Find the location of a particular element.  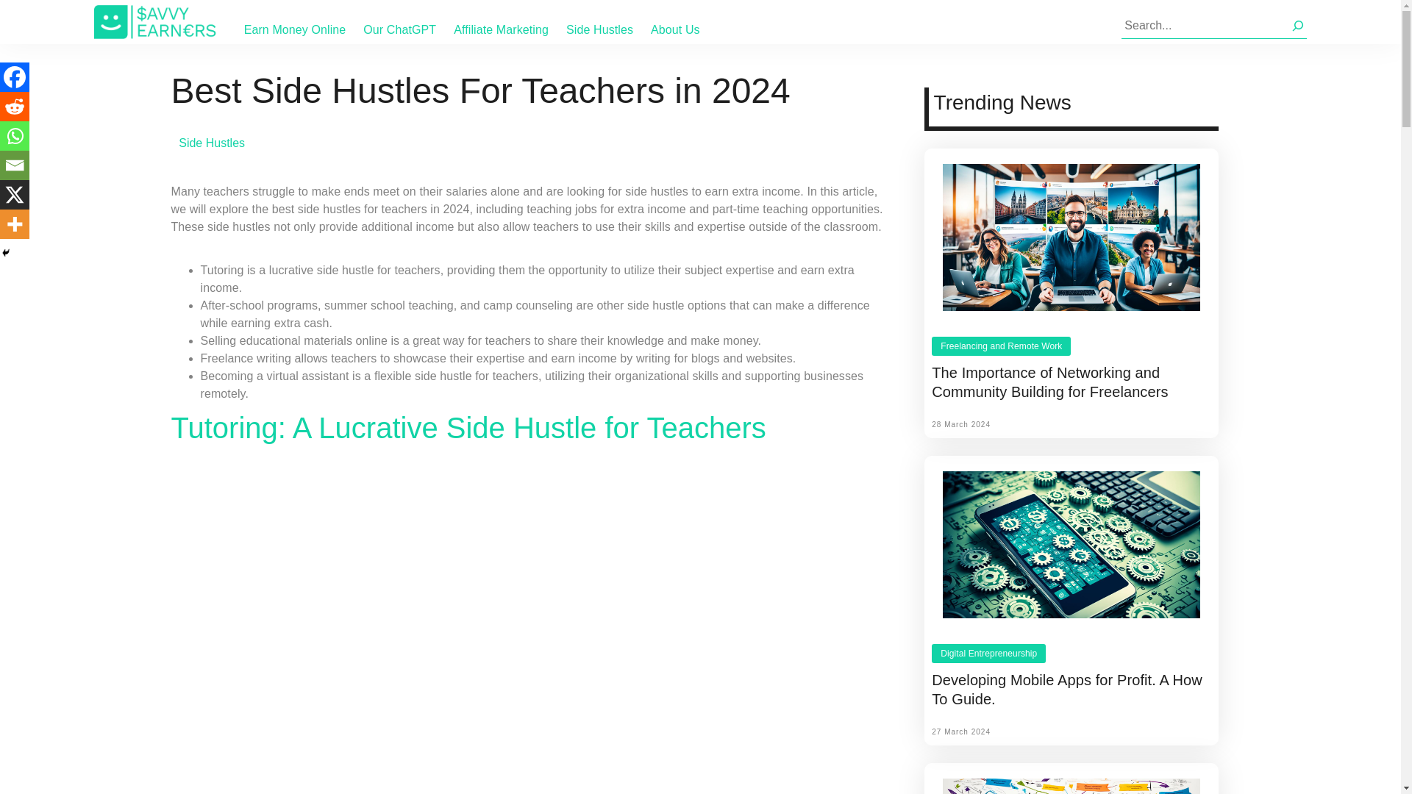

Digital Entrepreneurship is located at coordinates (988, 653).